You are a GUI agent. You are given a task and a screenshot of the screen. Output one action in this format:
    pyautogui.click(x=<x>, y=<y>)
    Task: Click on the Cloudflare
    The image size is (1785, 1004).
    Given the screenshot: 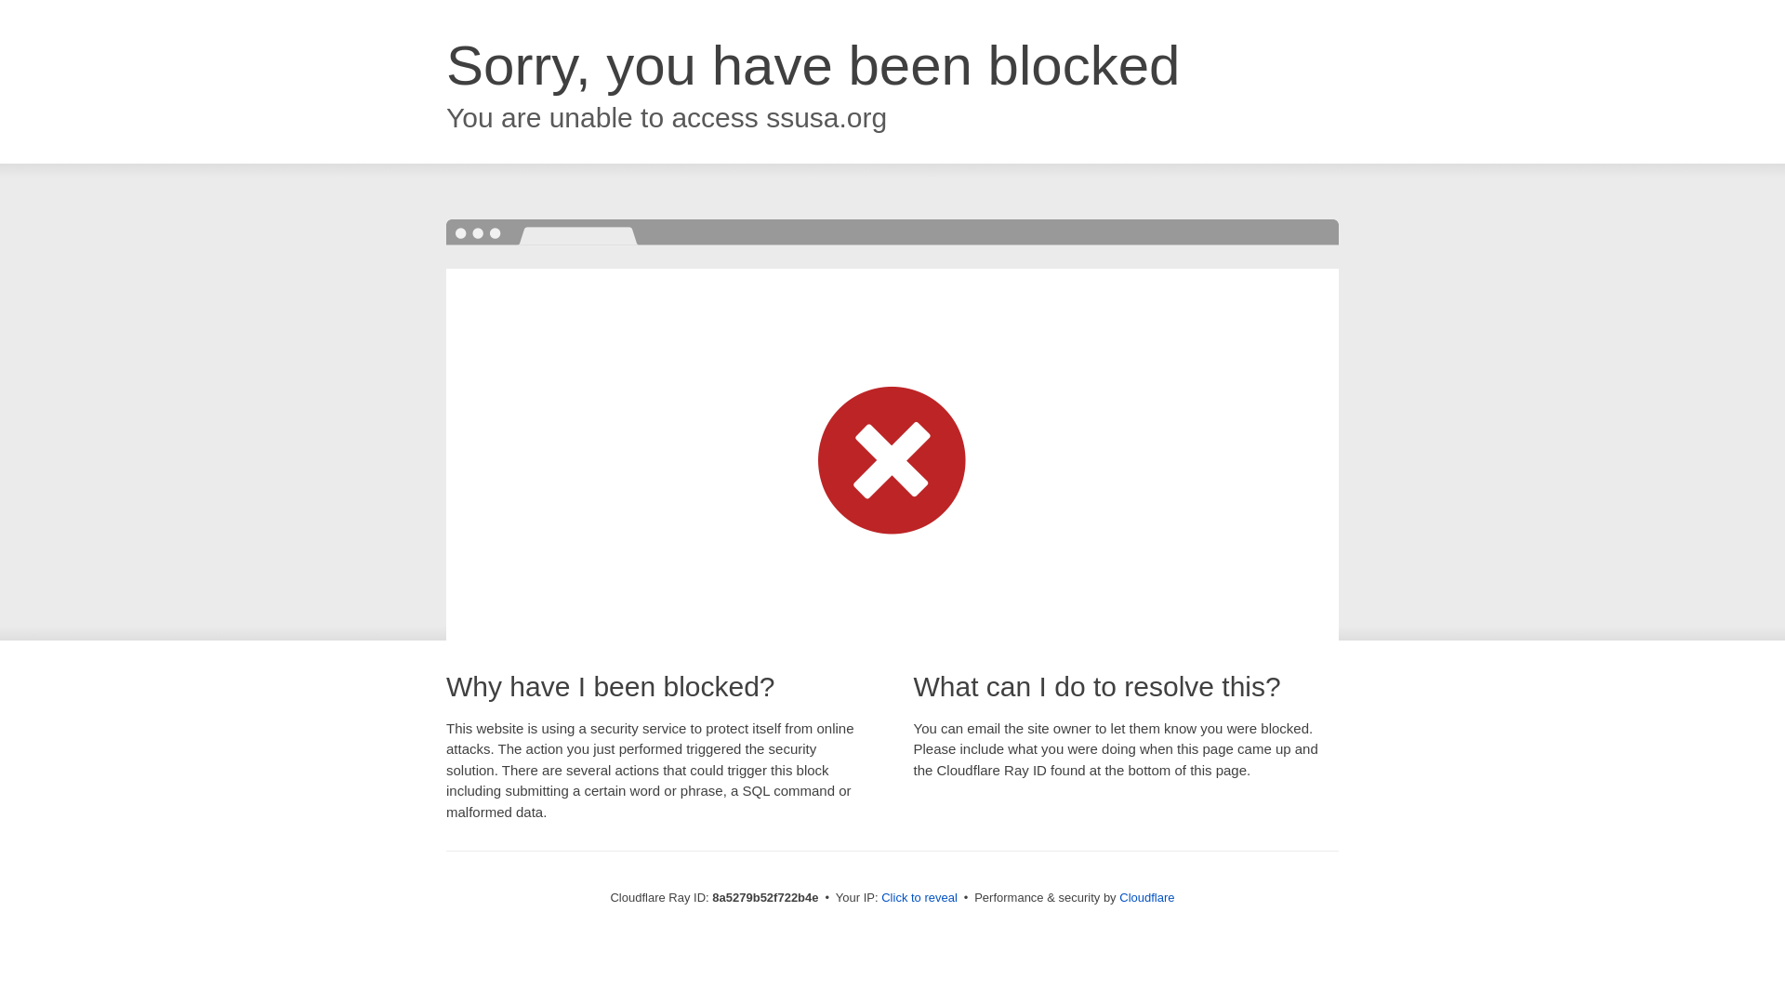 What is the action you would take?
    pyautogui.click(x=1146, y=897)
    